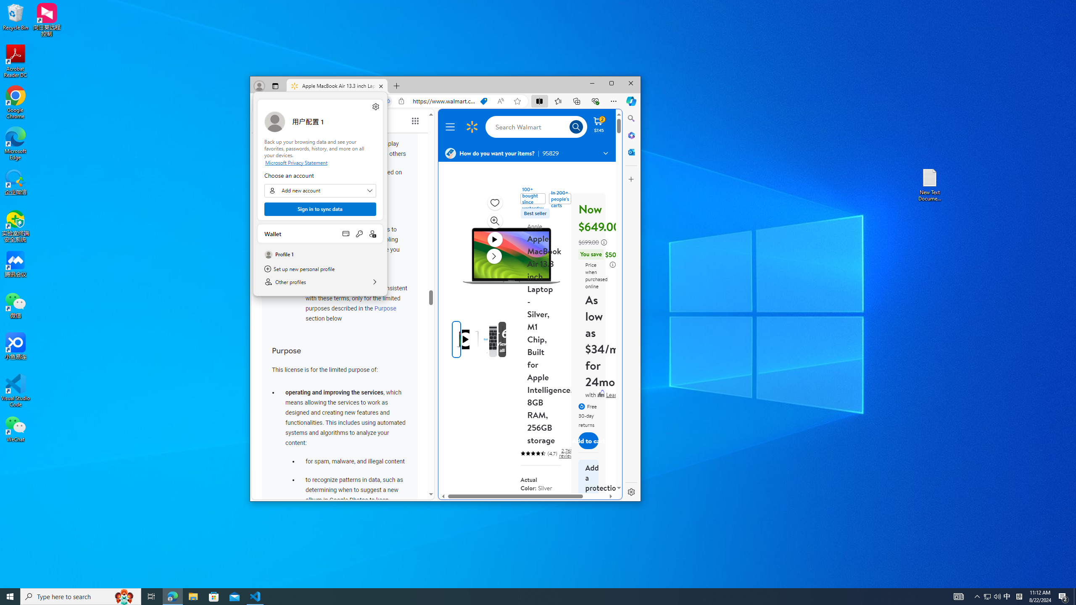 Image resolution: width=1076 pixels, height=605 pixels. Describe the element at coordinates (529, 512) in the screenshot. I see `Gold Gold, $649.00` at that location.